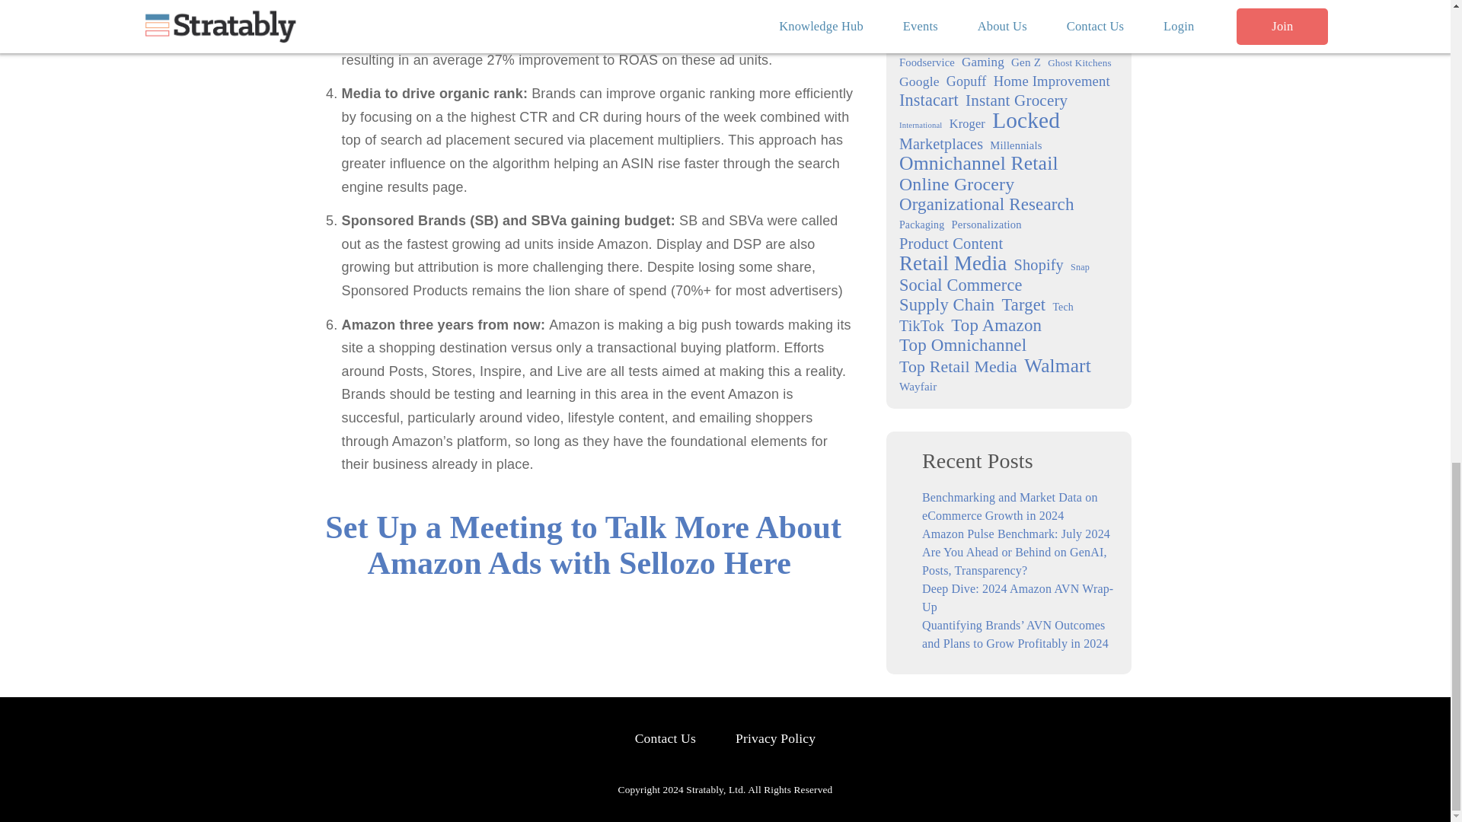 The width and height of the screenshot is (1462, 822). What do you see at coordinates (952, 3) in the screenshot?
I see `Amazon` at bounding box center [952, 3].